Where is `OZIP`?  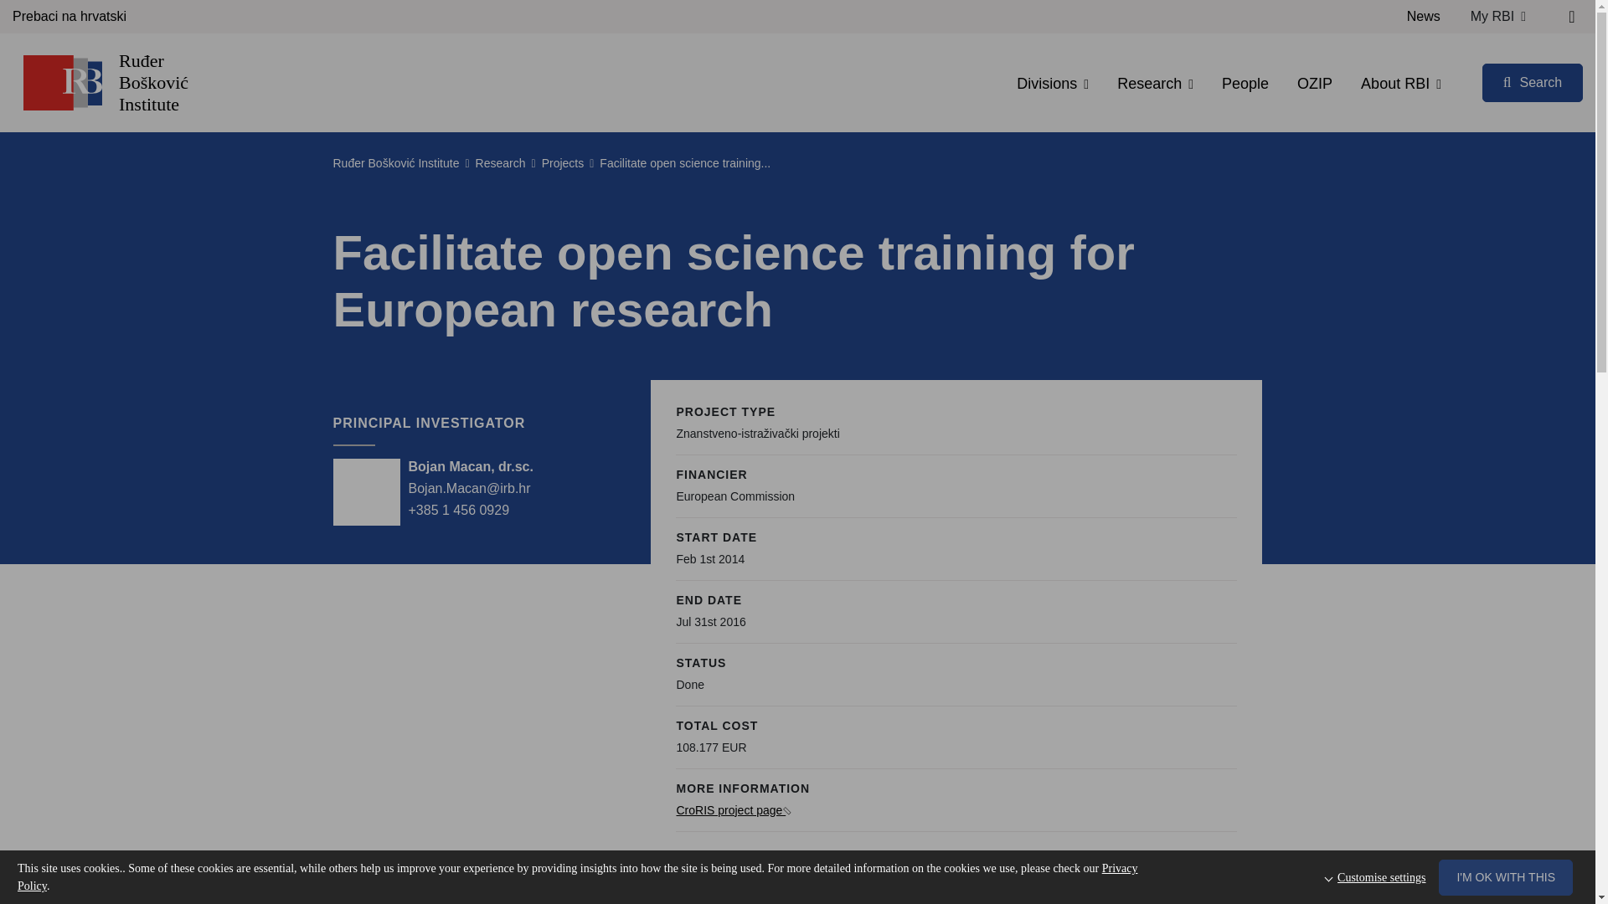
OZIP is located at coordinates (1315, 84).